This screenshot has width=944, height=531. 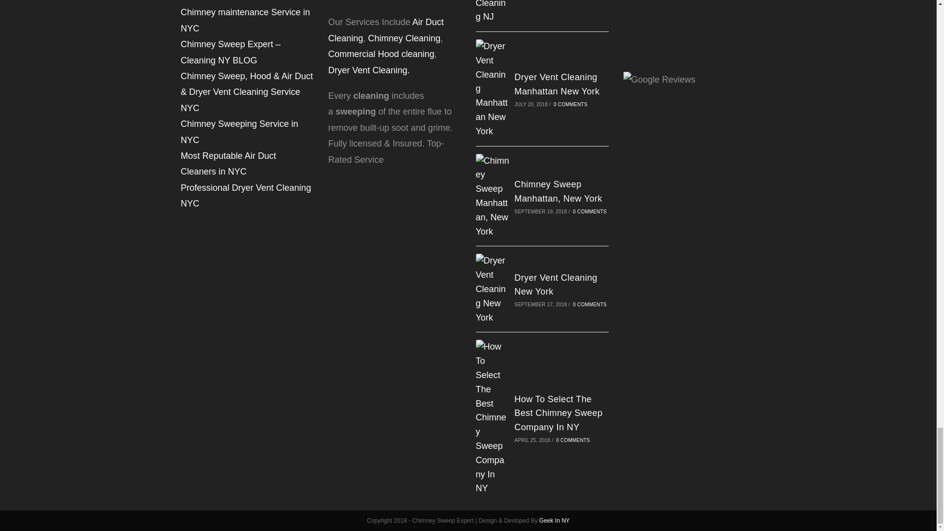 I want to click on How To Select The Best Chimney Sweep Company In NY, so click(x=558, y=413).